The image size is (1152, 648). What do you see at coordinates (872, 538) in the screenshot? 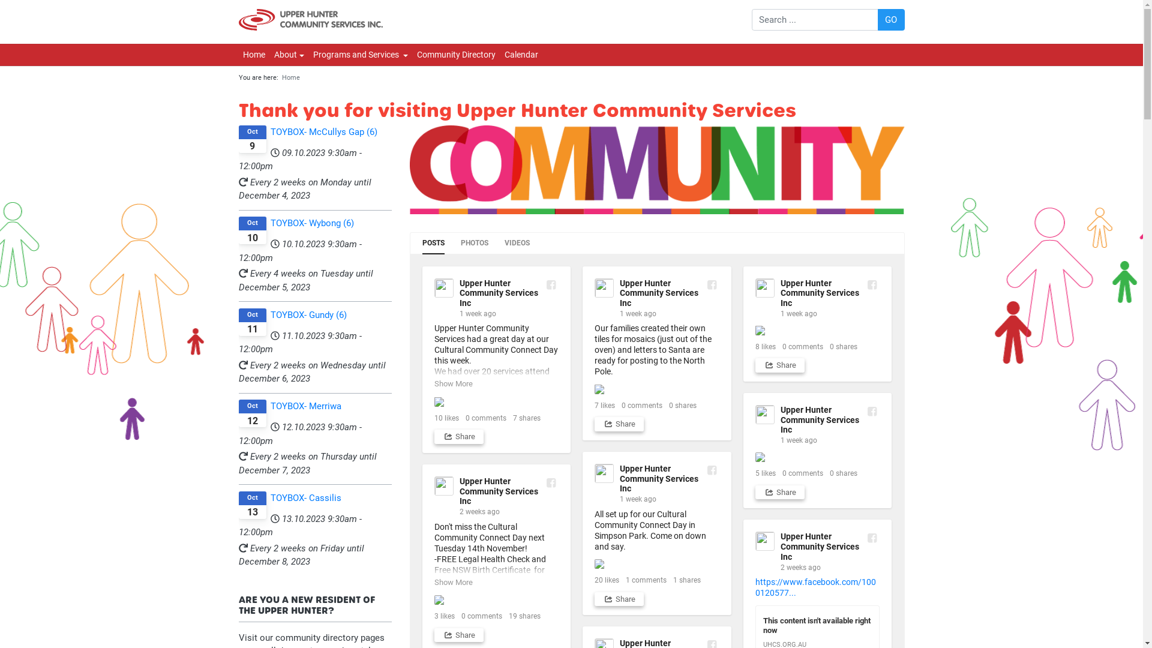
I see `View on Facebook` at bounding box center [872, 538].